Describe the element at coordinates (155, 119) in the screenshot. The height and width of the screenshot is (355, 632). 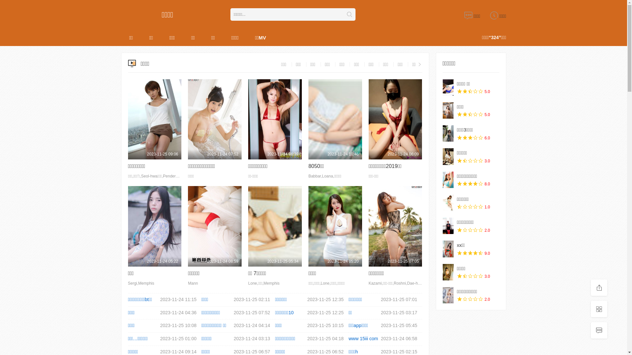
I see `2023-11-25 09:06` at that location.